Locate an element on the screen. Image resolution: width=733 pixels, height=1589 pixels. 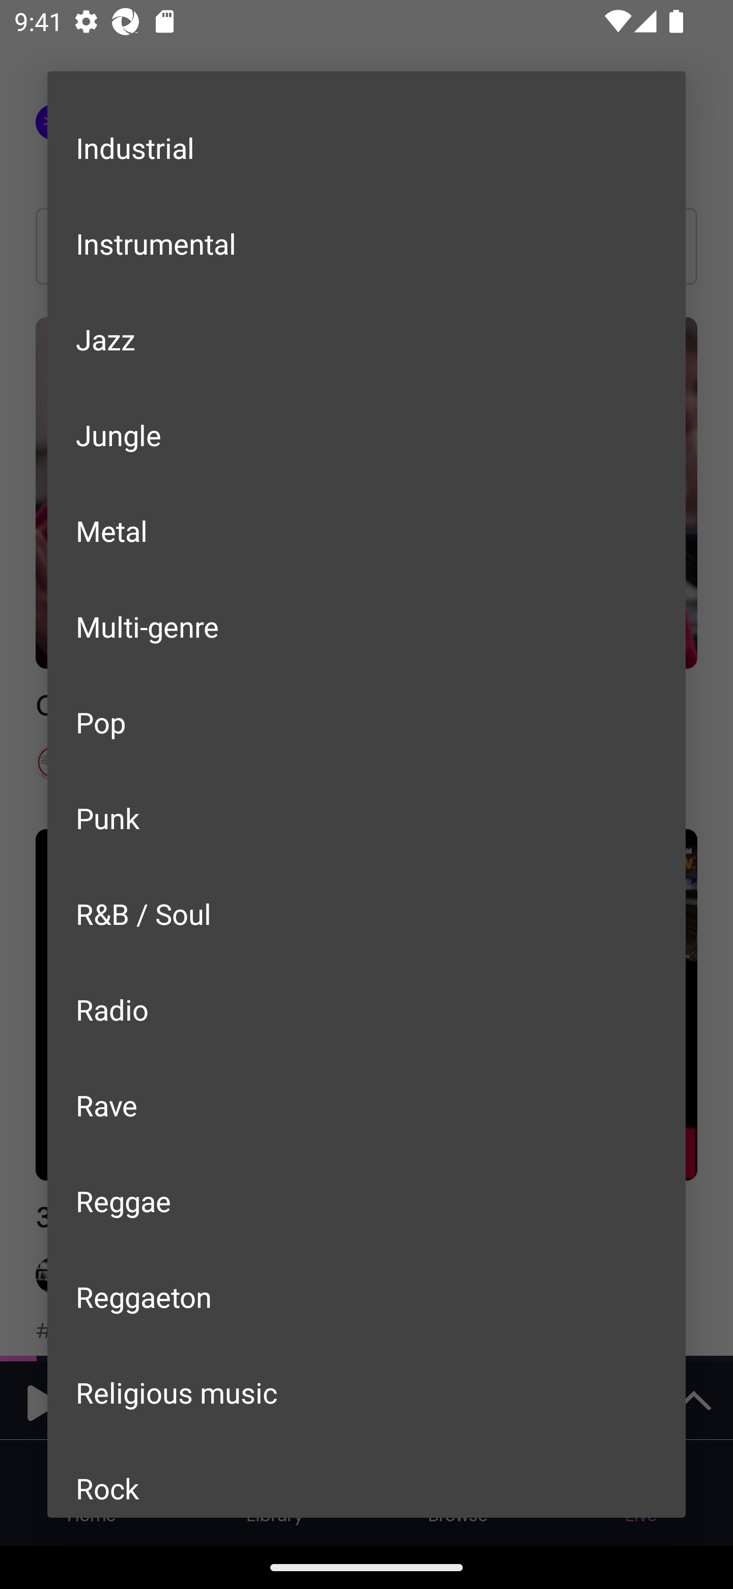
Metal is located at coordinates (366, 531).